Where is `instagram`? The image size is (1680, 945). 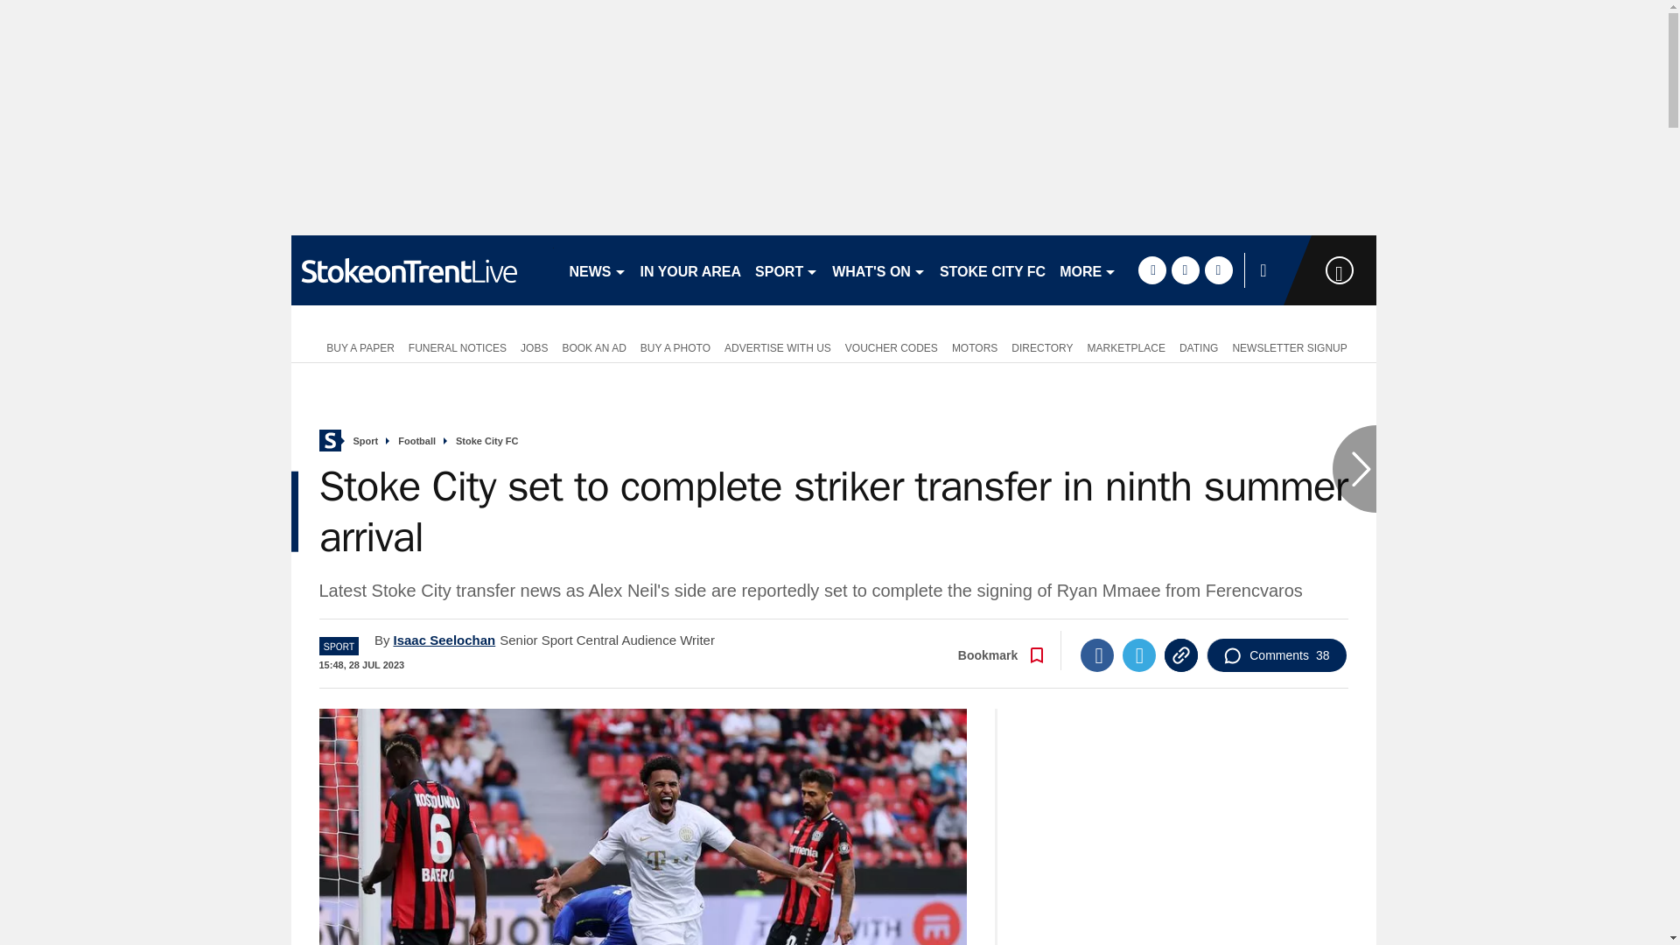 instagram is located at coordinates (1218, 269).